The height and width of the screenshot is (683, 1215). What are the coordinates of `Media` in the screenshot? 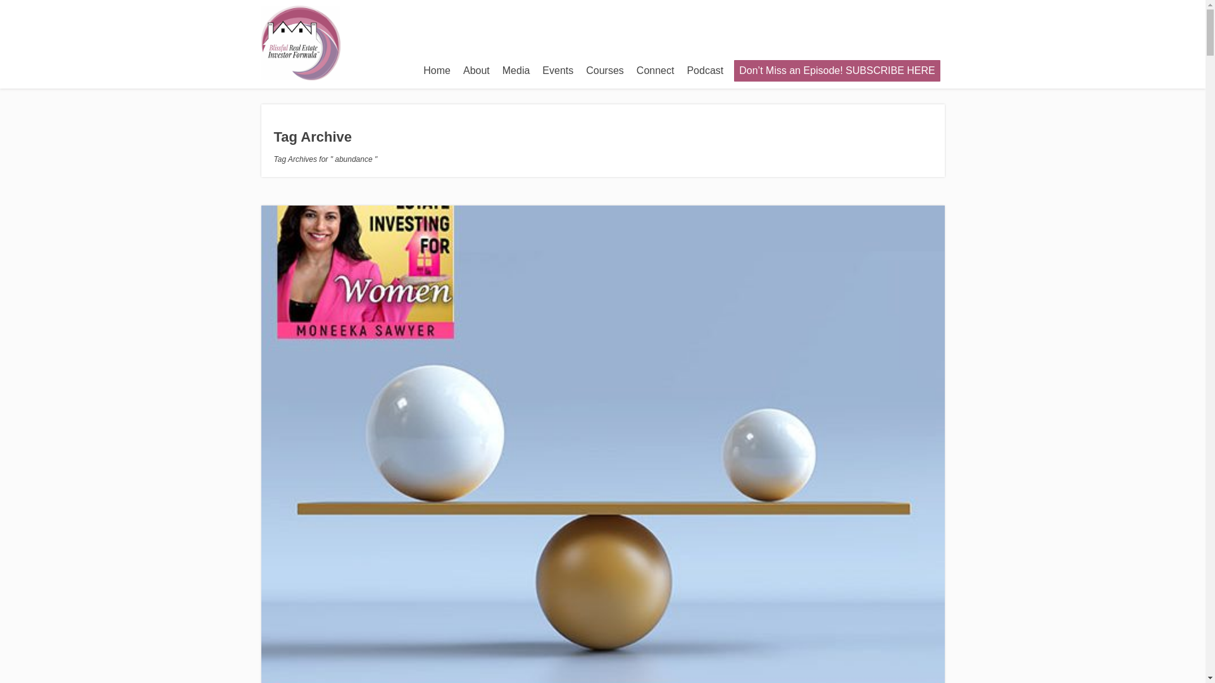 It's located at (516, 70).